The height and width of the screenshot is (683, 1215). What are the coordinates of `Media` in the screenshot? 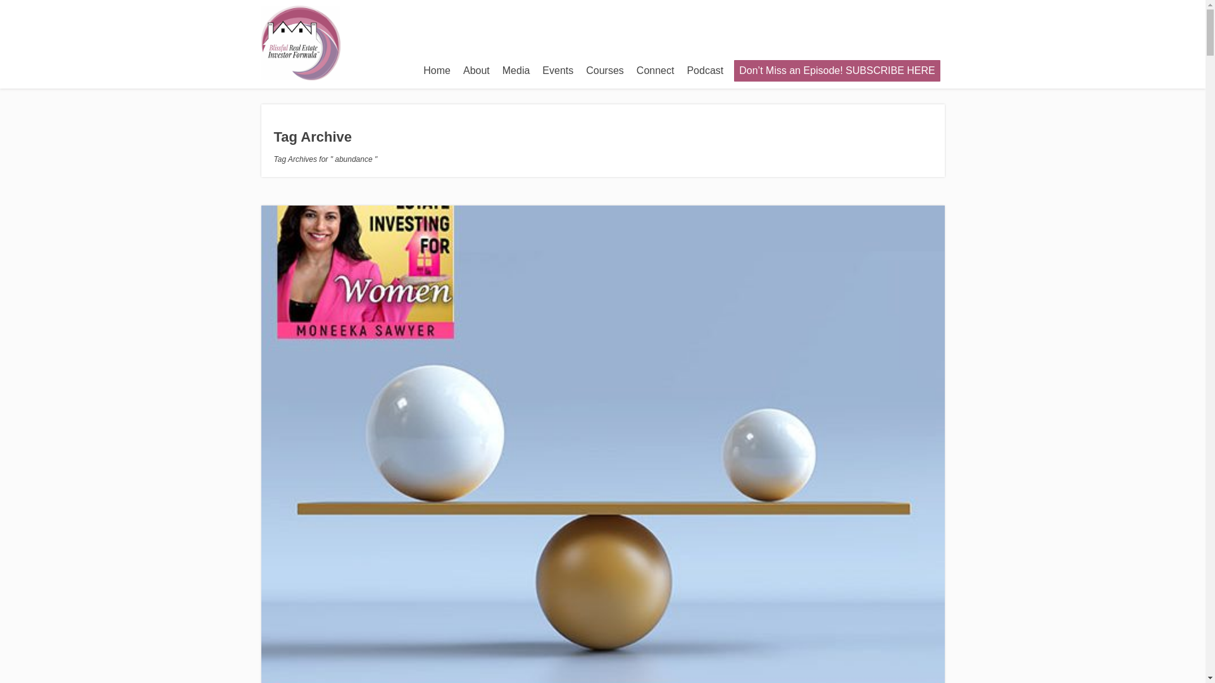 It's located at (516, 70).